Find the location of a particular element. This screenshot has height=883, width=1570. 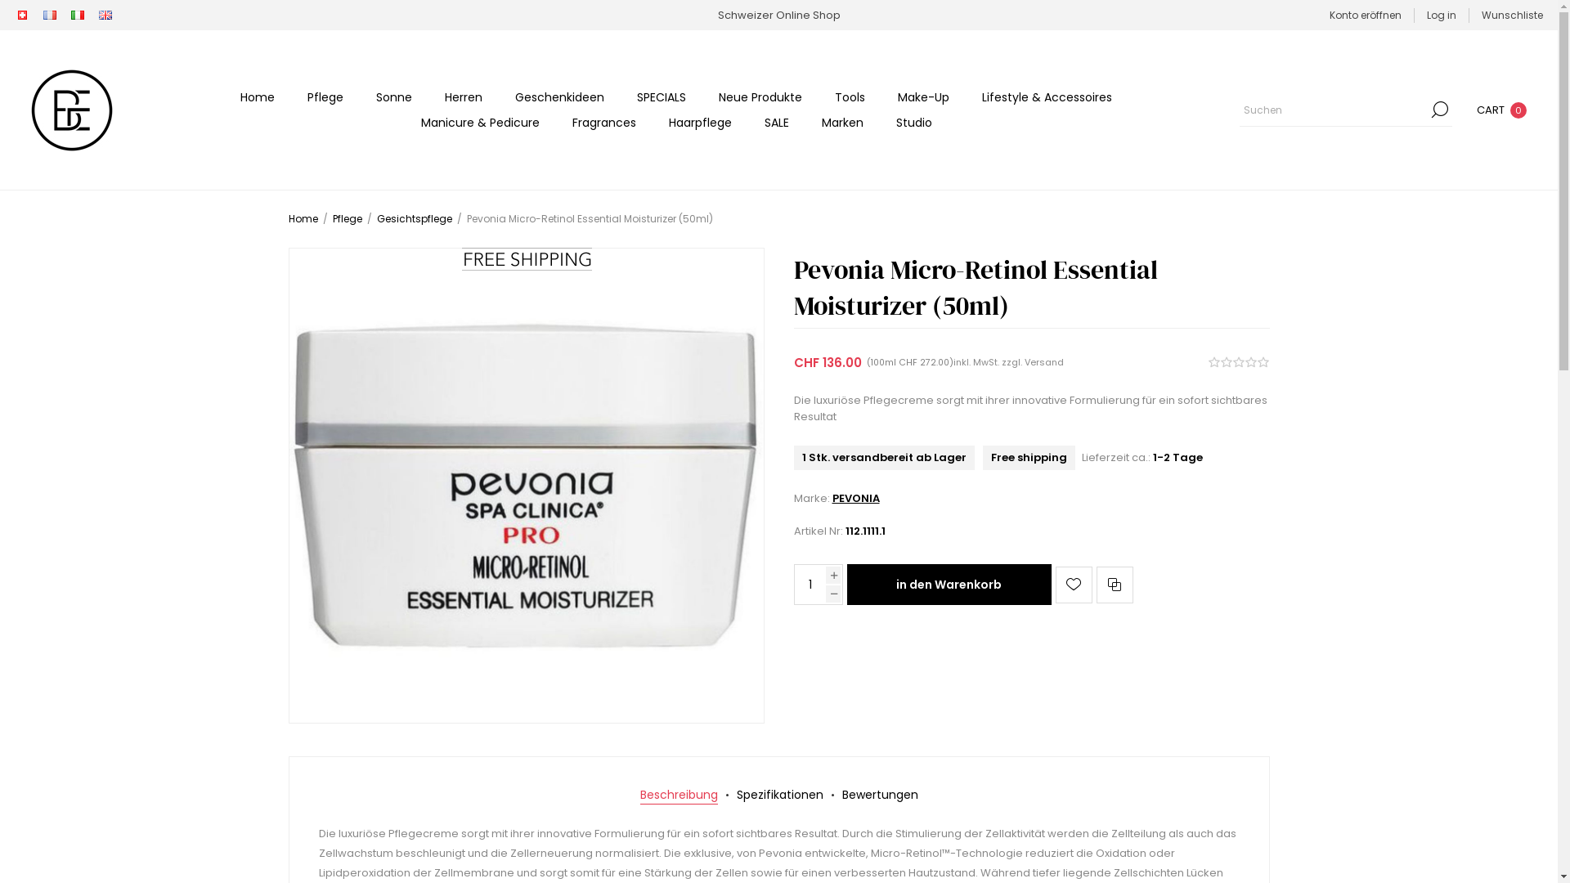

IT is located at coordinates (78, 15).